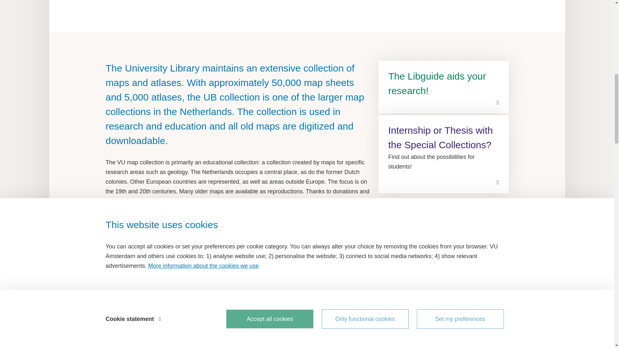 The height and width of the screenshot is (348, 619). I want to click on opening hours, so click(273, 327).